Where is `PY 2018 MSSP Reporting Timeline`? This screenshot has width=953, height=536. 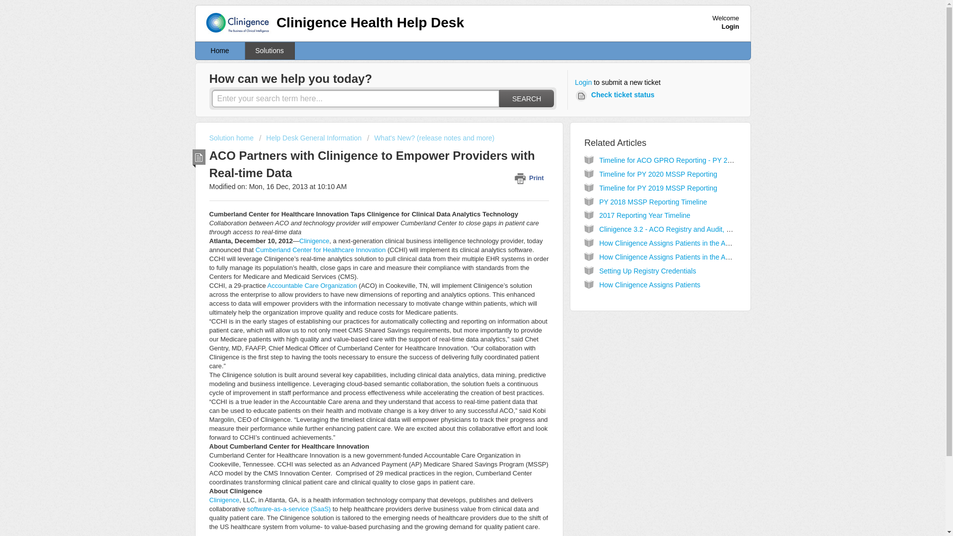
PY 2018 MSSP Reporting Timeline is located at coordinates (653, 201).